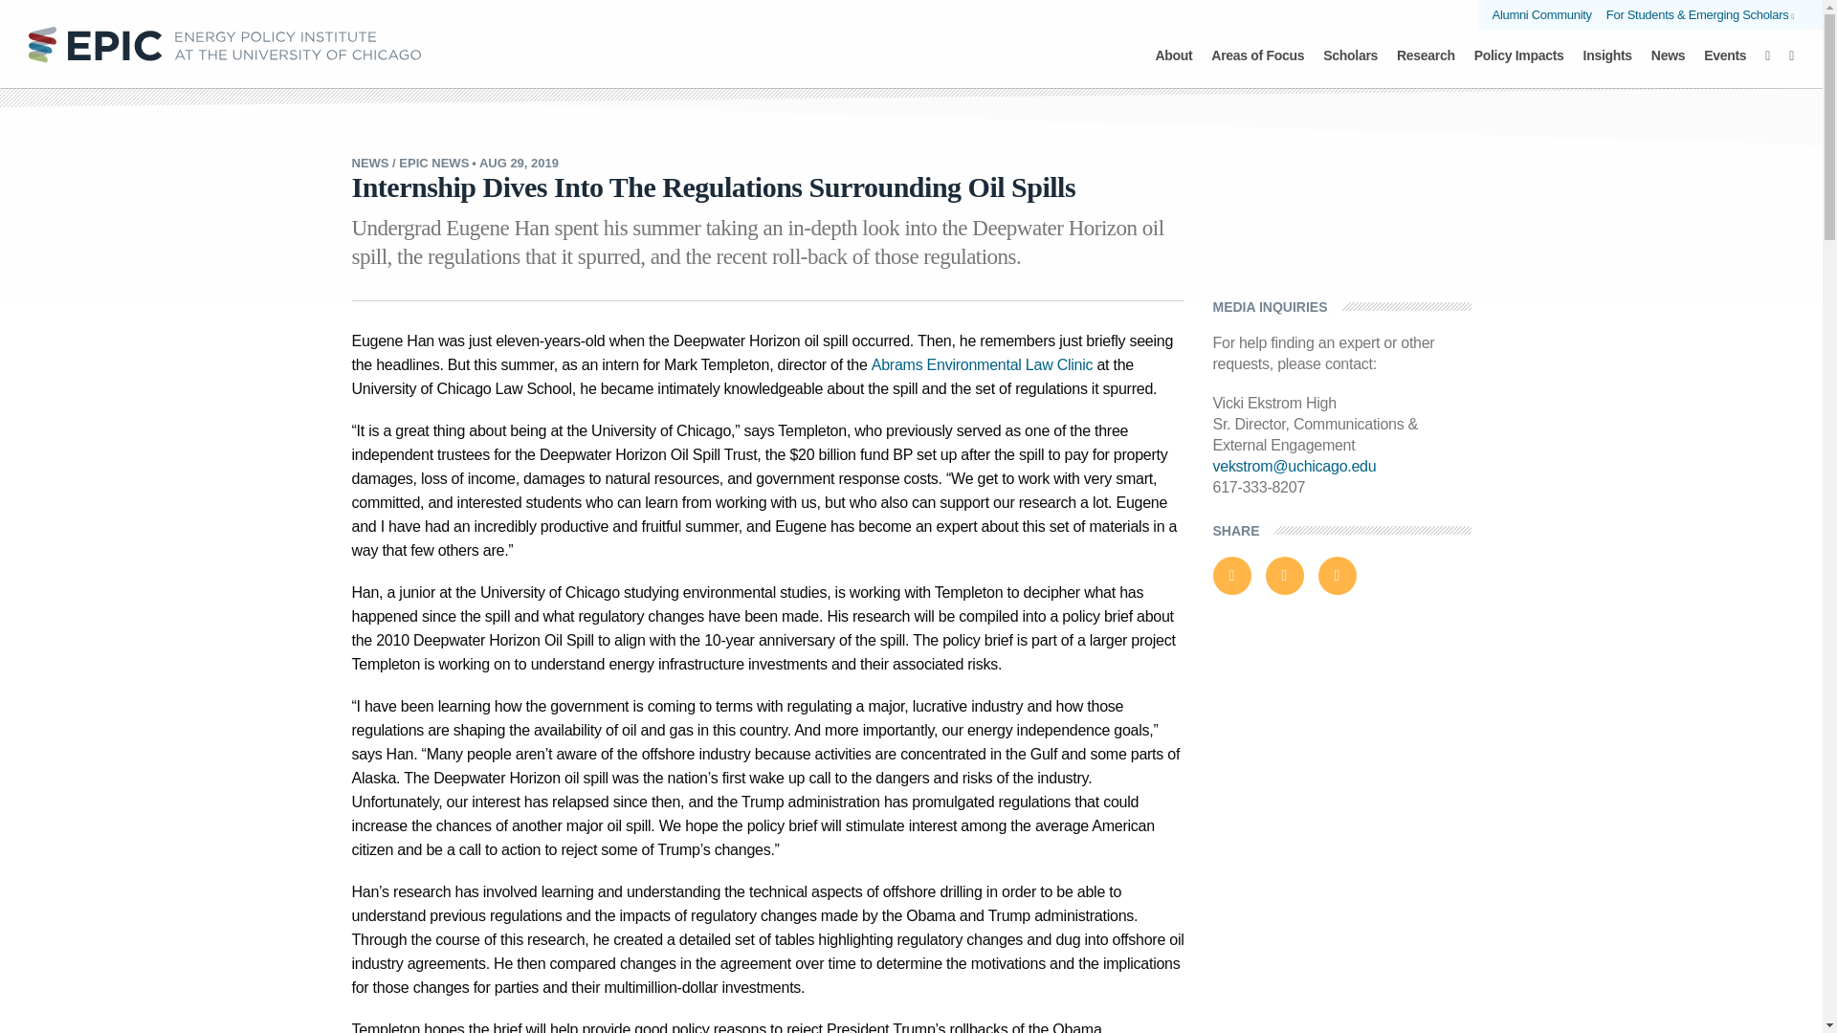 This screenshot has width=1837, height=1033. What do you see at coordinates (911, 50) in the screenshot?
I see `Visiting Fellows` at bounding box center [911, 50].